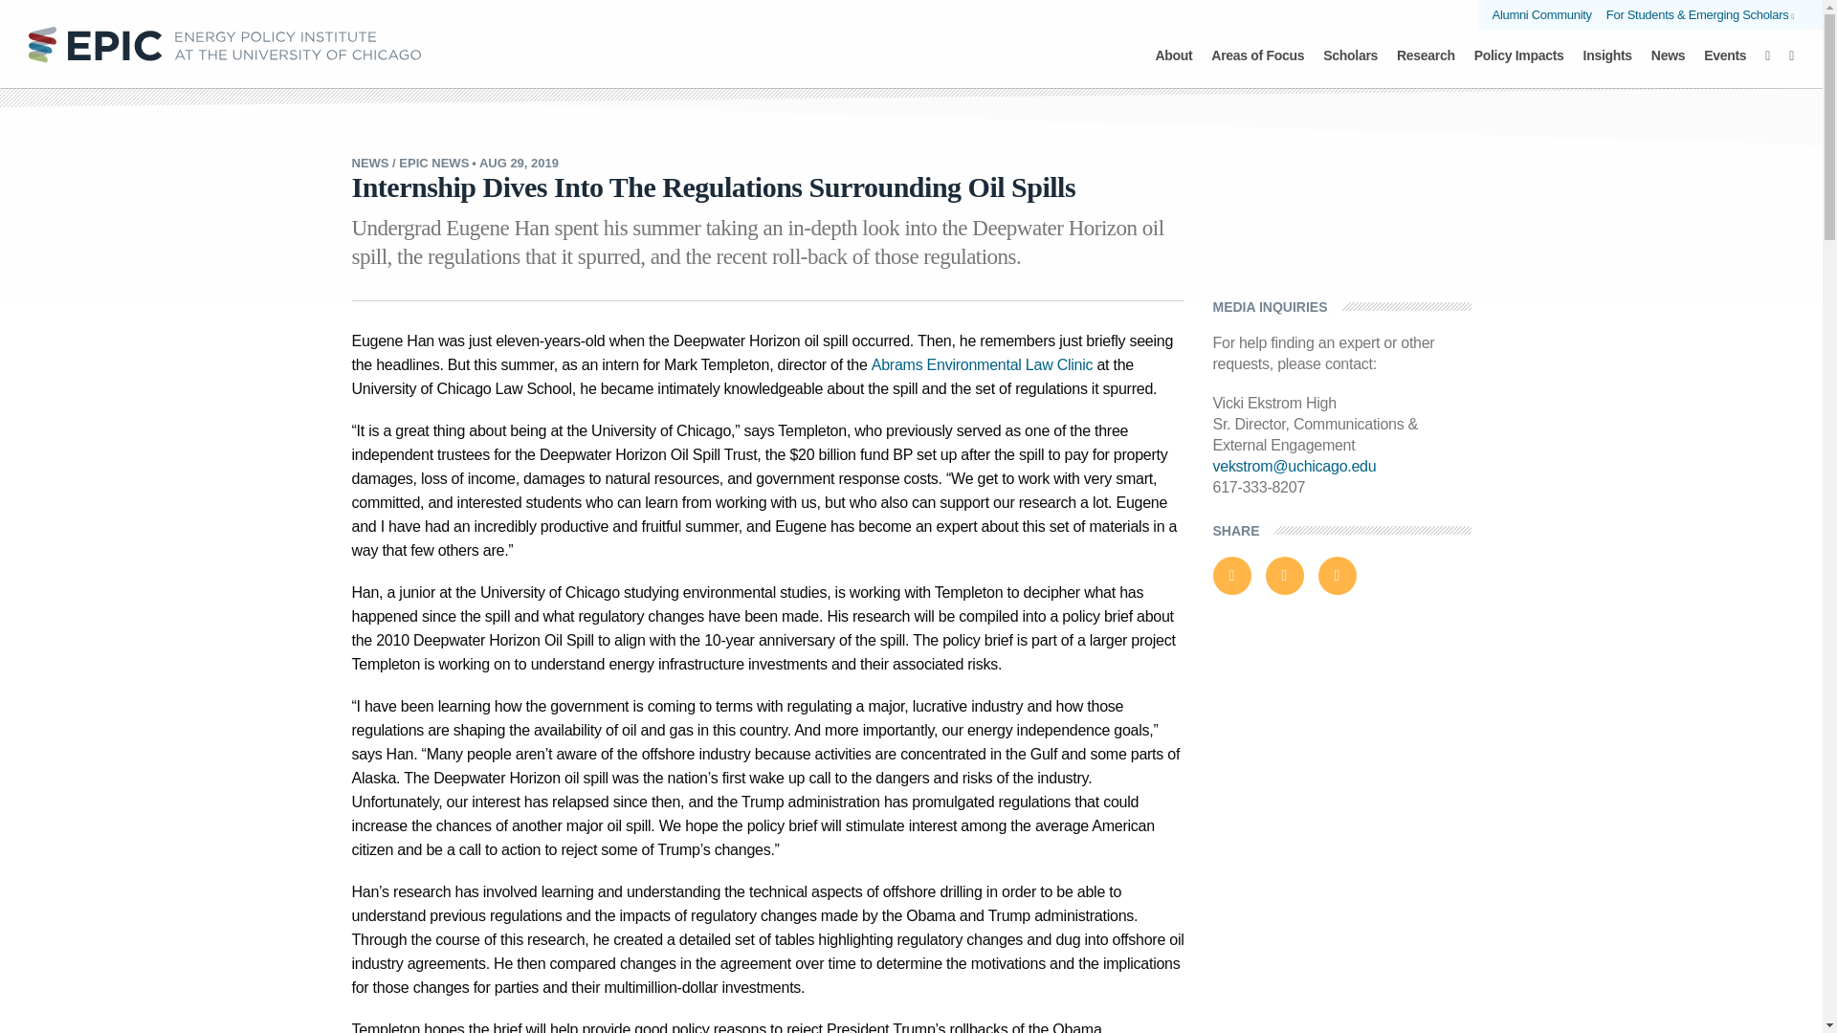 This screenshot has width=1837, height=1033. What do you see at coordinates (911, 50) in the screenshot?
I see `Visiting Fellows` at bounding box center [911, 50].